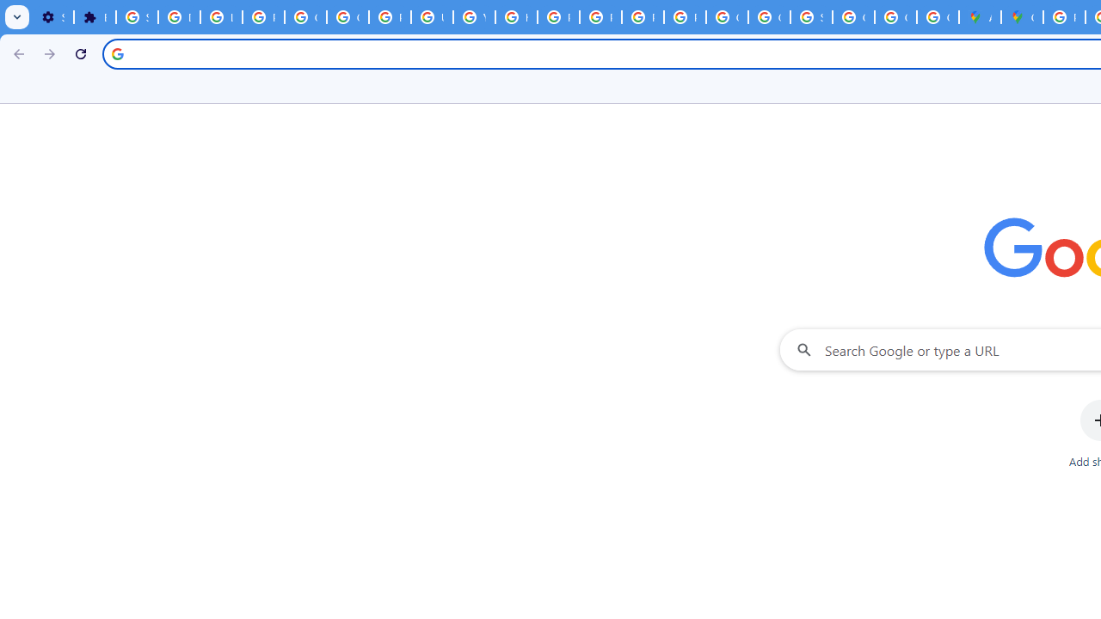 This screenshot has width=1101, height=619. Describe the element at coordinates (1065, 17) in the screenshot. I see `Policy Accountability and Transparency - Transparency Center` at that location.